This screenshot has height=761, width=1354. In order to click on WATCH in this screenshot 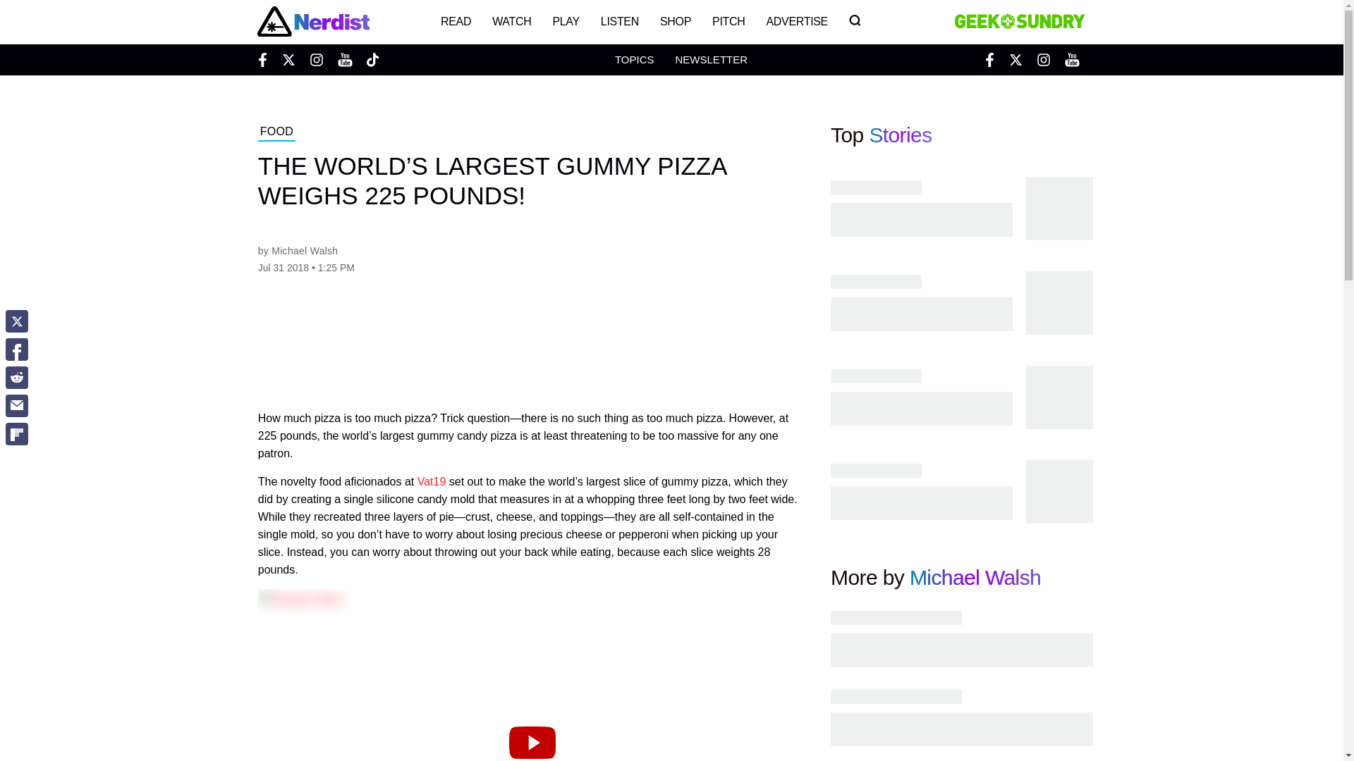, I will do `click(512, 21)`.